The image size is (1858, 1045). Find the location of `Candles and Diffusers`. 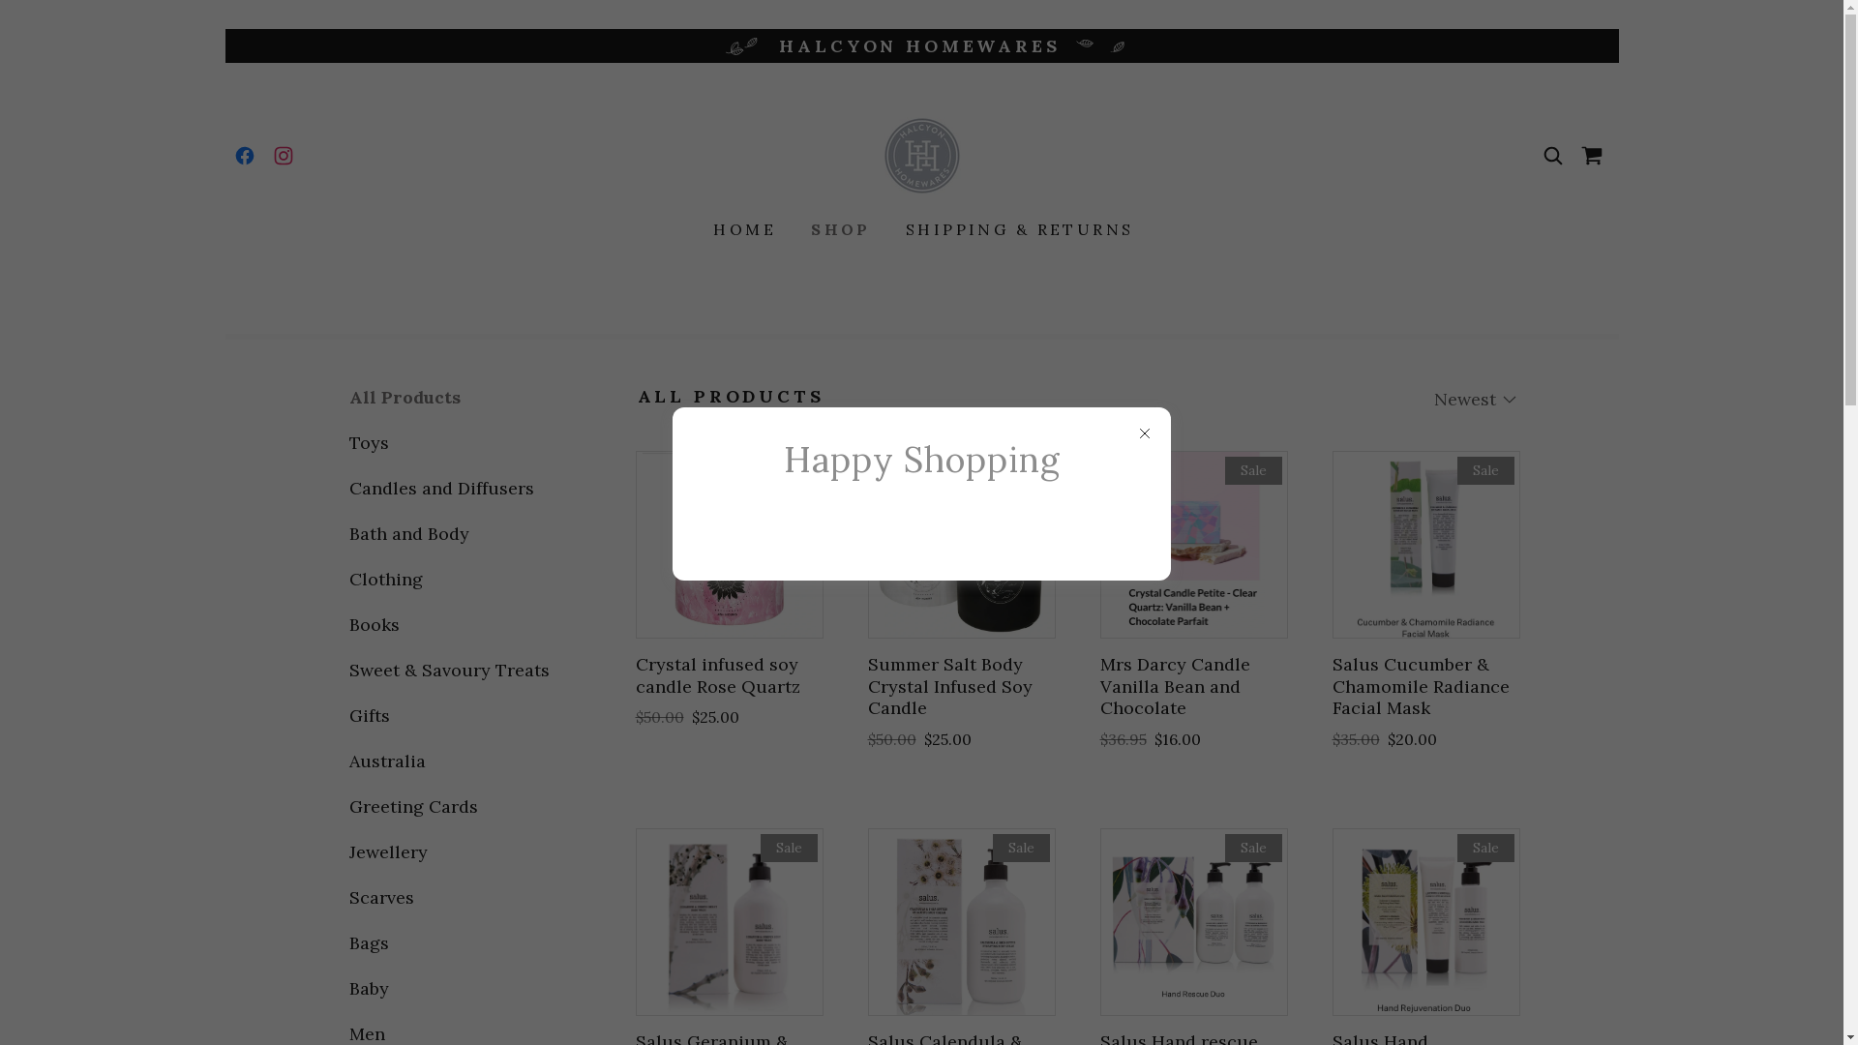

Candles and Diffusers is located at coordinates (457, 488).